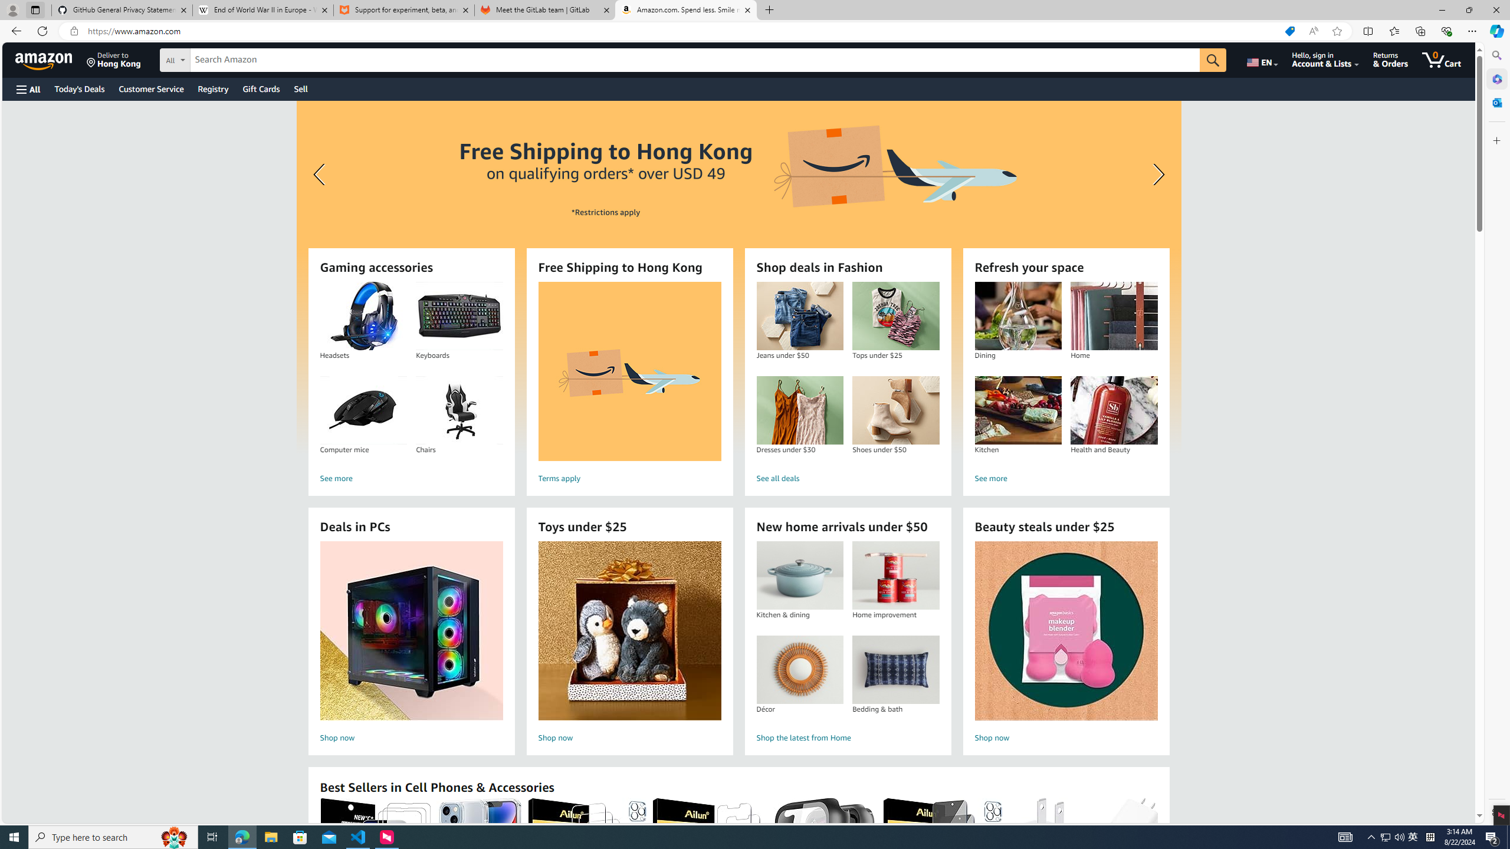  Describe the element at coordinates (848, 738) in the screenshot. I see `Shop the latest from Home` at that location.